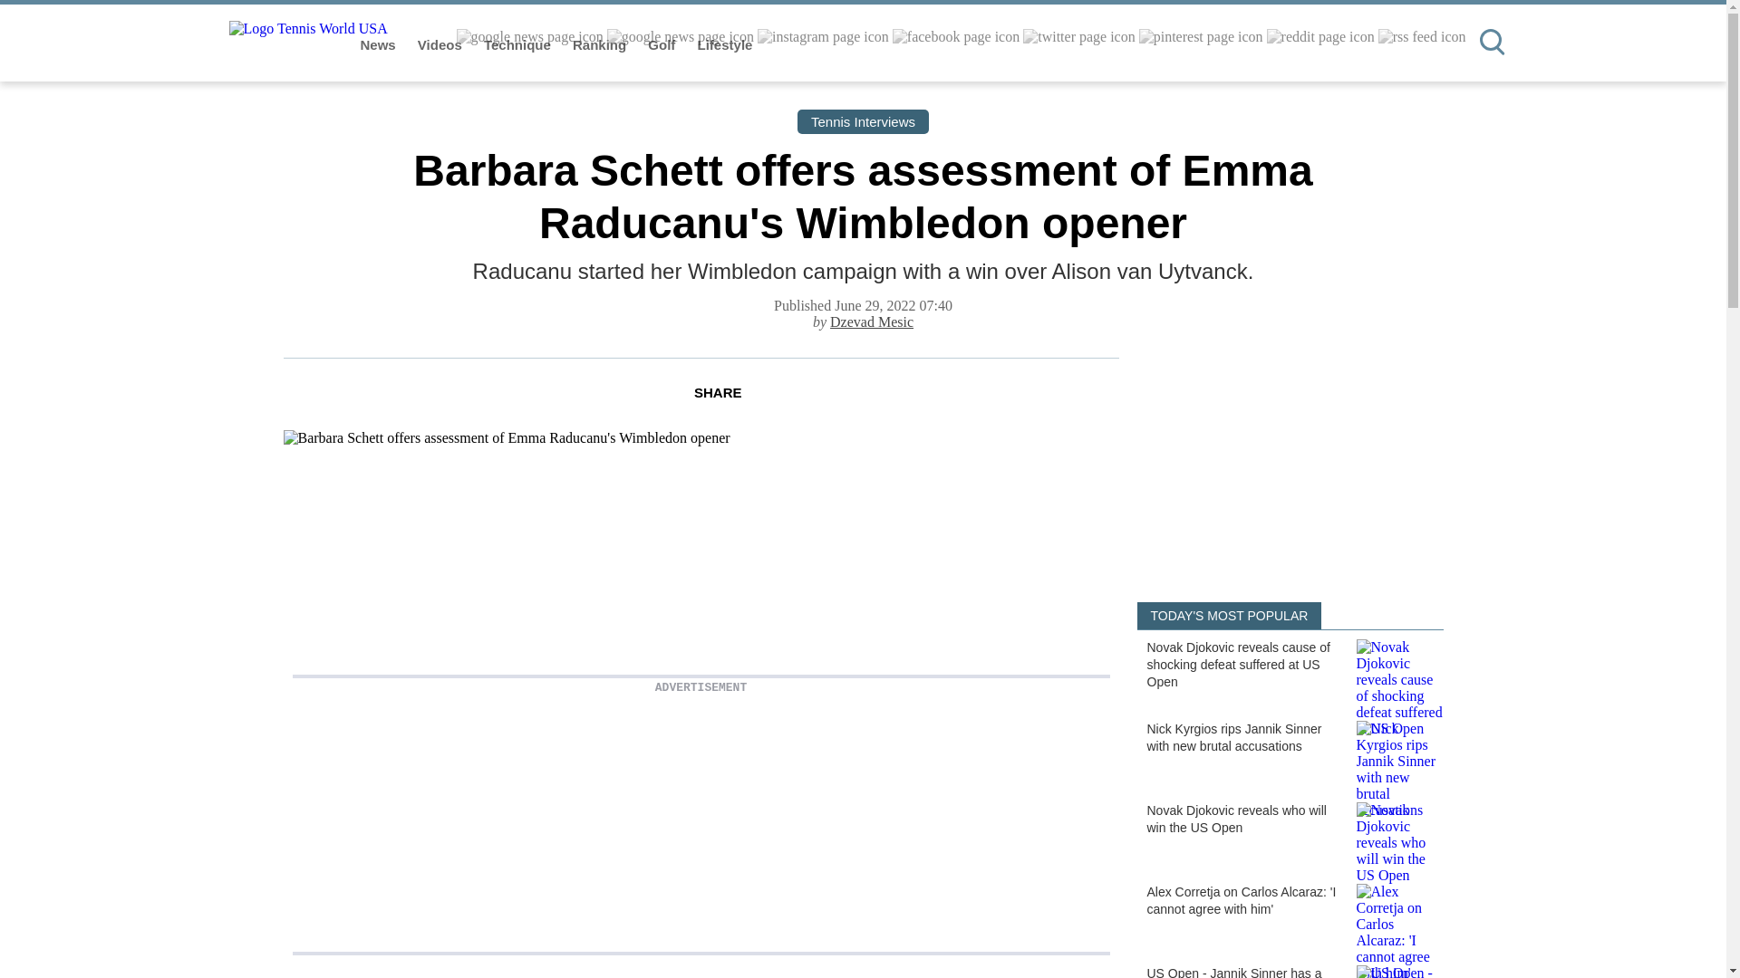 The height and width of the screenshot is (978, 1740). I want to click on News, so click(380, 45).